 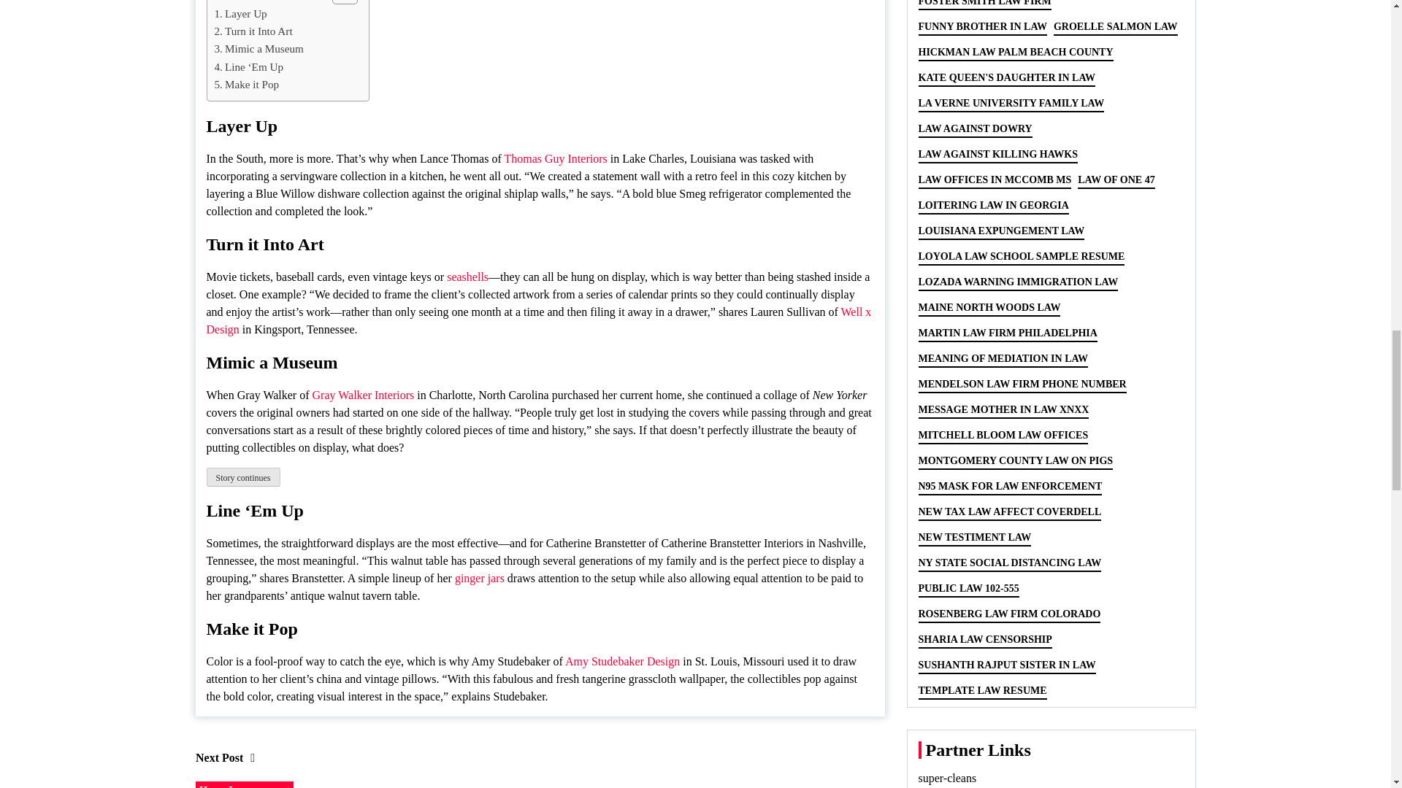 What do you see at coordinates (258, 48) in the screenshot?
I see `Mimic a Museum` at bounding box center [258, 48].